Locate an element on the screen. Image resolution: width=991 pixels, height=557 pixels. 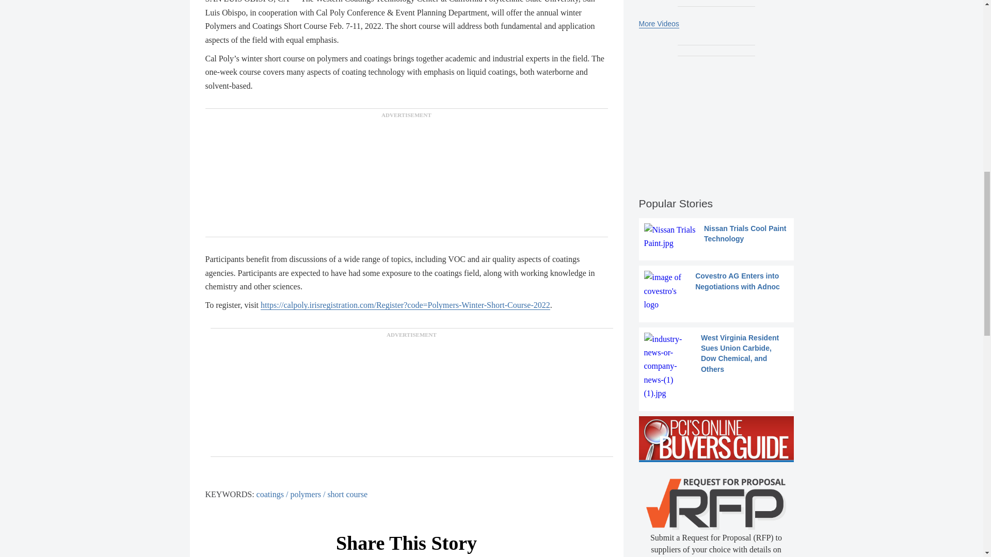
Covestro AG Enters into Negotiations with Adnoc is located at coordinates (716, 291).